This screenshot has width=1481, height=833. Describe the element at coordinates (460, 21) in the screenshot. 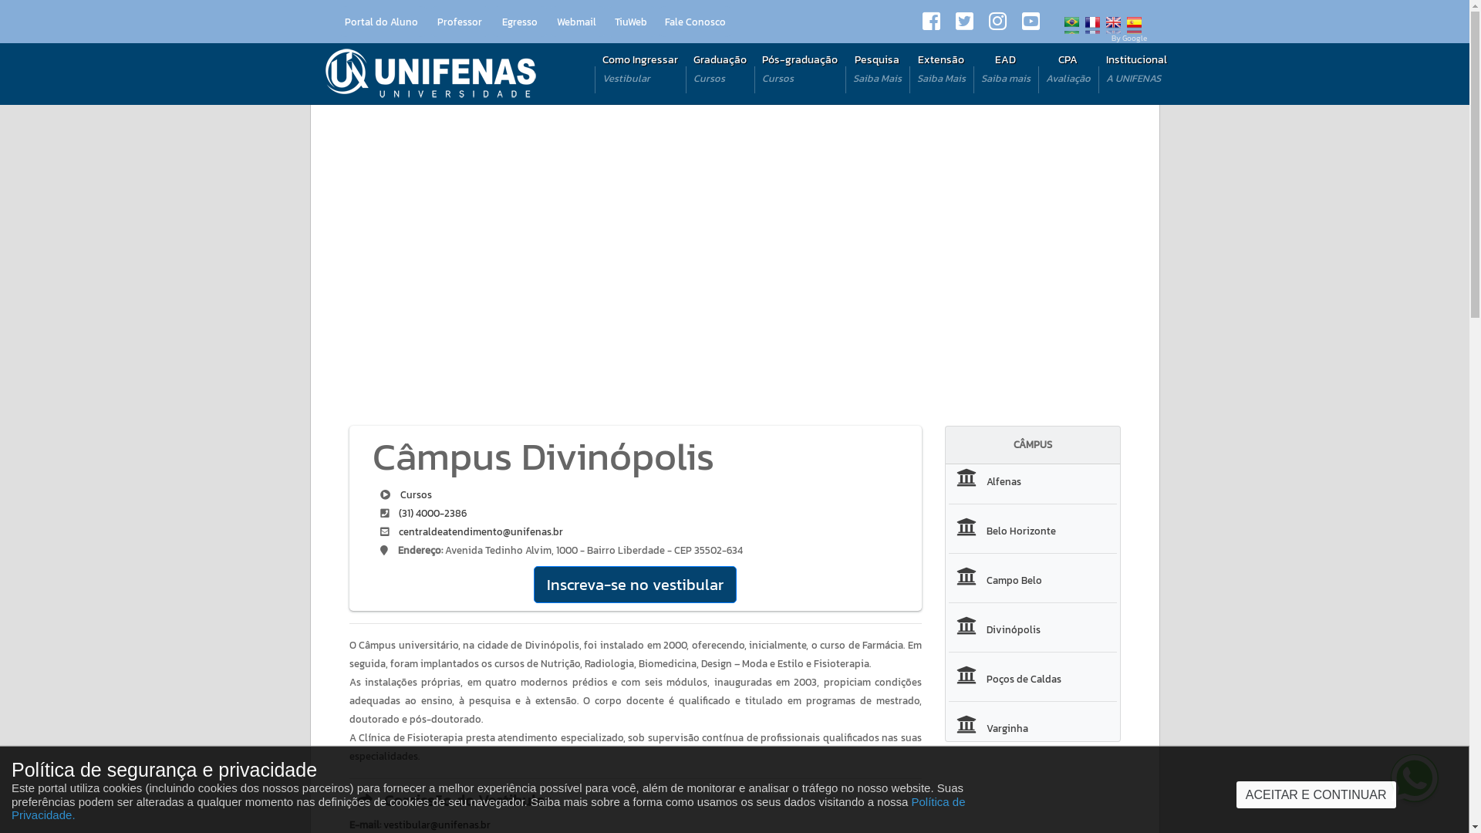

I see `Professor` at that location.